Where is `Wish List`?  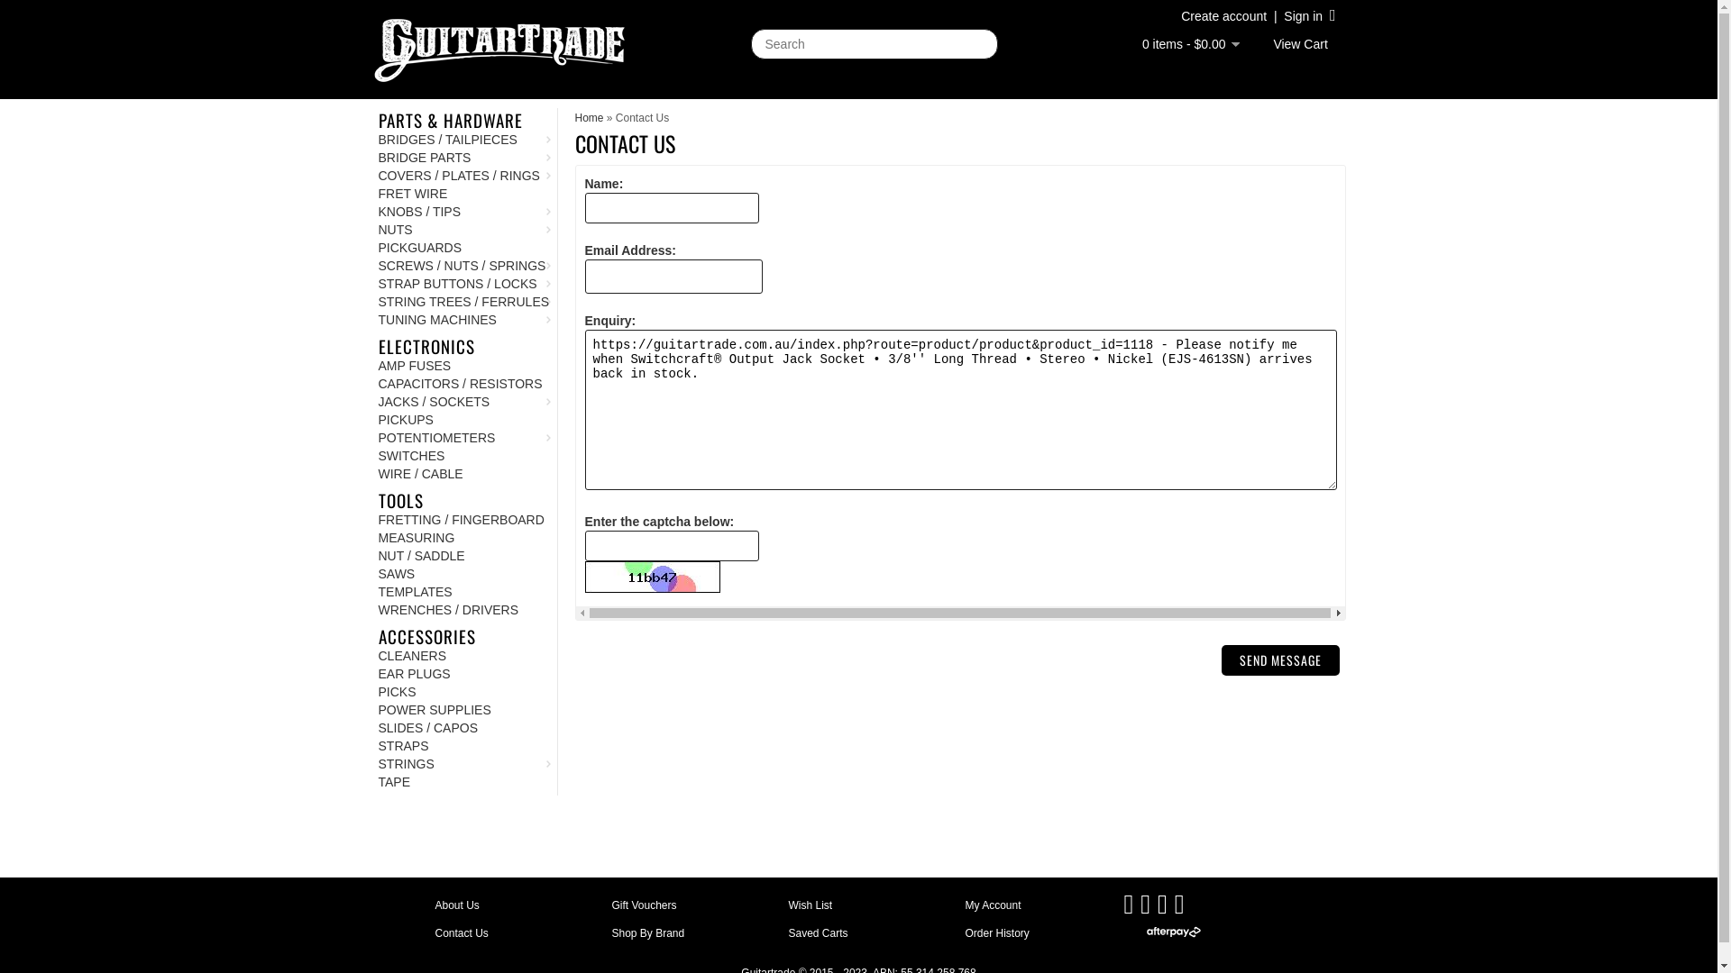 Wish List is located at coordinates (810, 905).